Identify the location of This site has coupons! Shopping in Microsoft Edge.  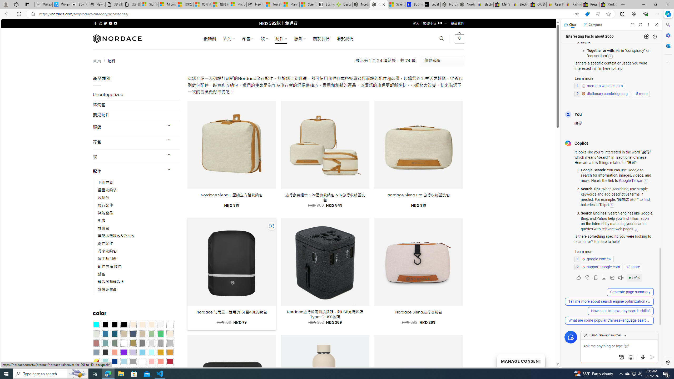
(587, 14).